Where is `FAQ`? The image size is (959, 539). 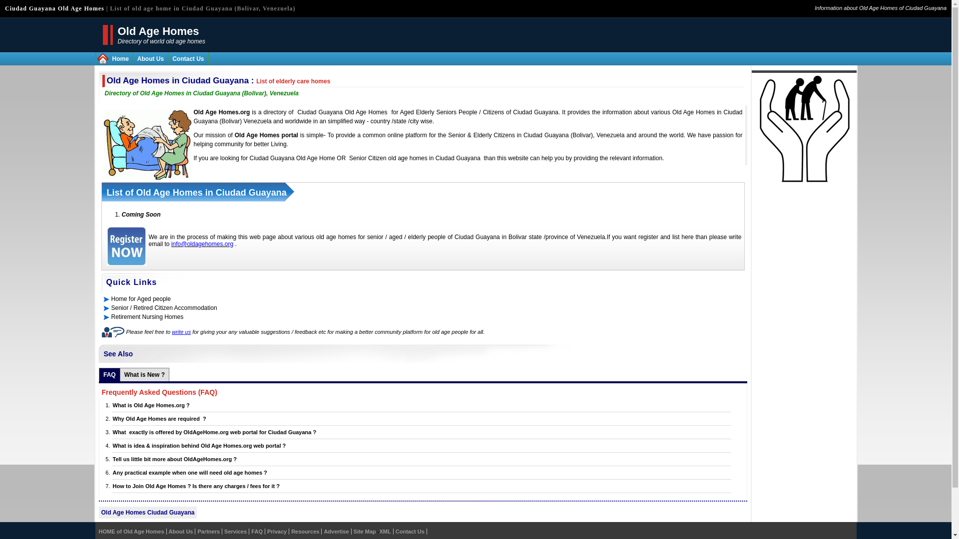 FAQ is located at coordinates (257, 532).